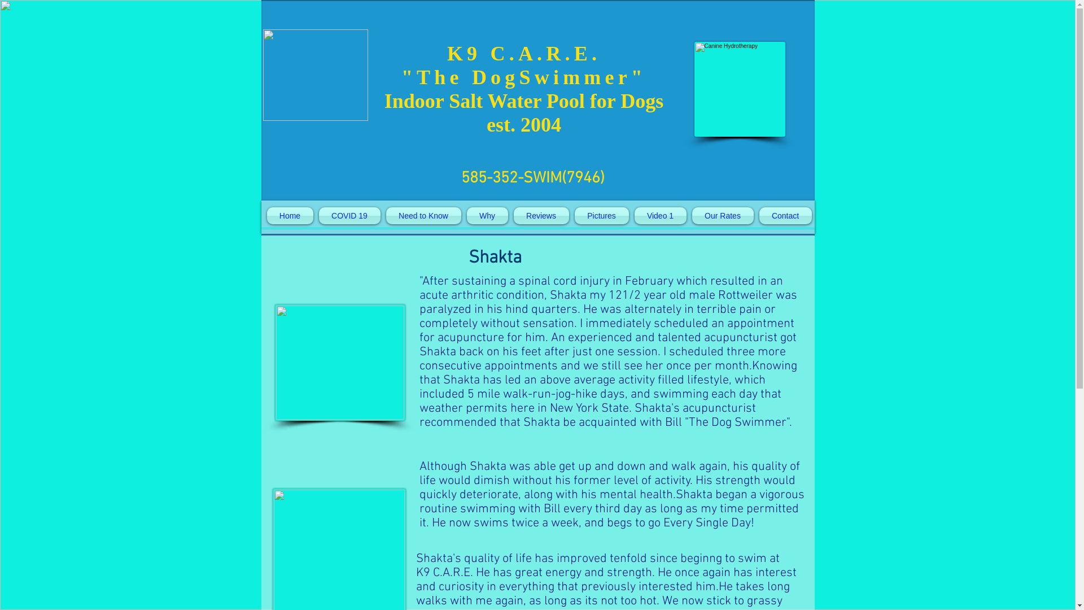  I want to click on Why, so click(488, 216).